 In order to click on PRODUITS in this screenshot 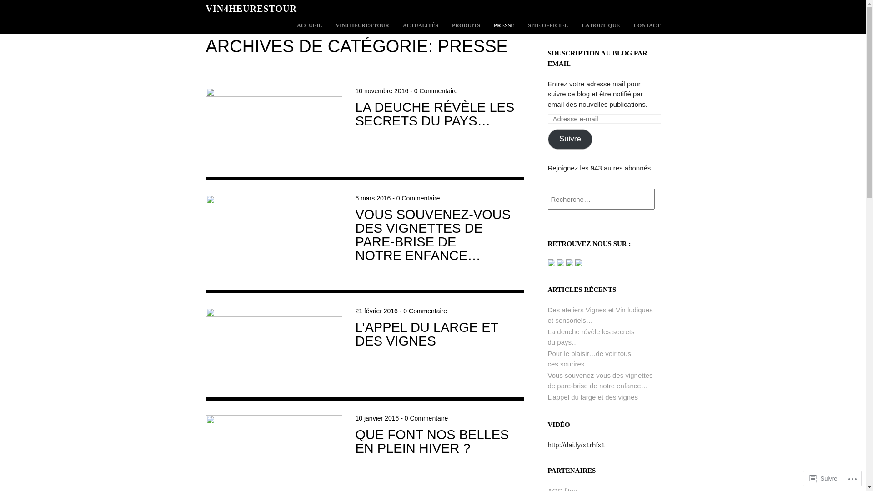, I will do `click(466, 25)`.